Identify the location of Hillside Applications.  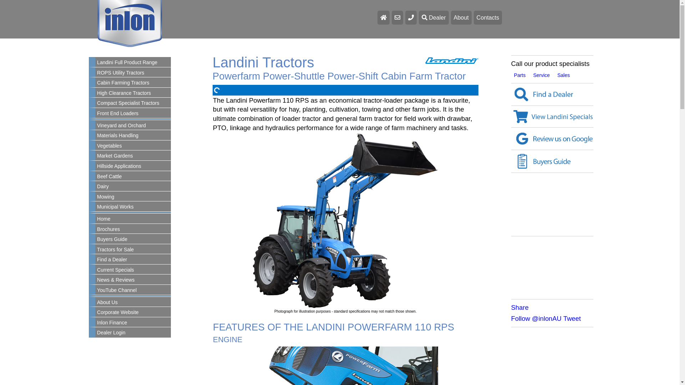
(133, 166).